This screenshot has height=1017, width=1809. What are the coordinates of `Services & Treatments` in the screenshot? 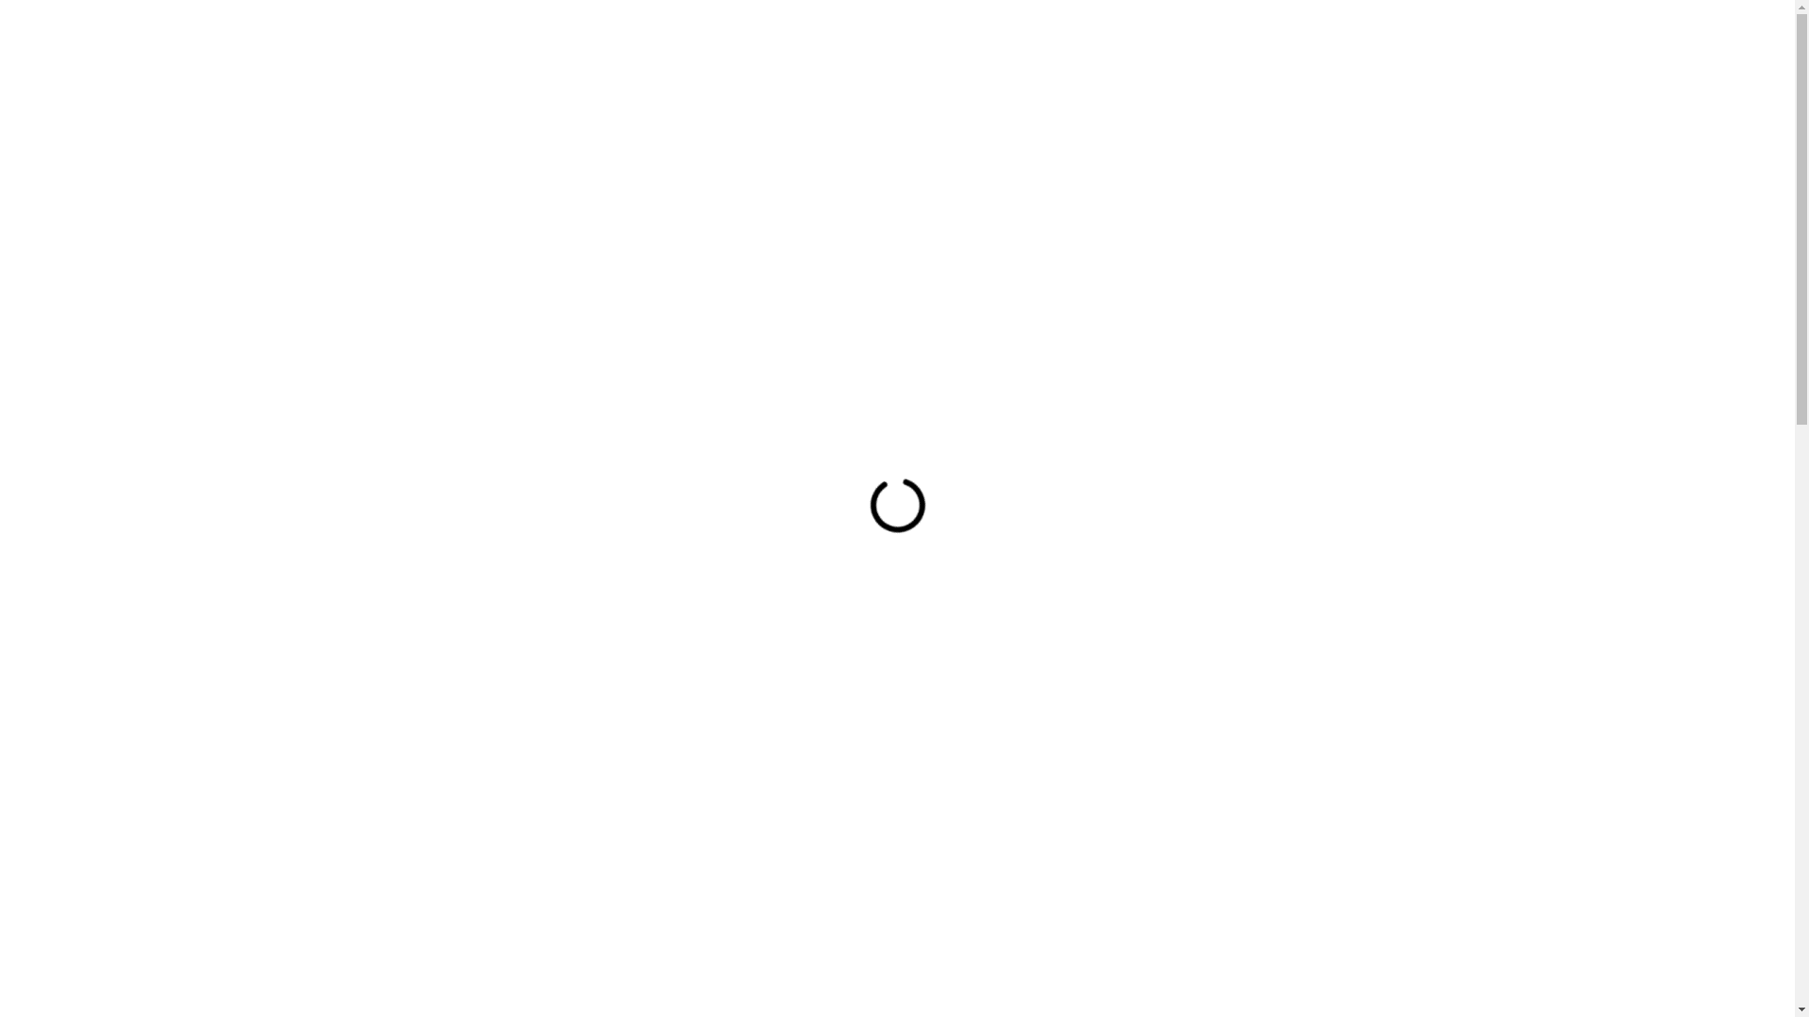 It's located at (1133, 38).